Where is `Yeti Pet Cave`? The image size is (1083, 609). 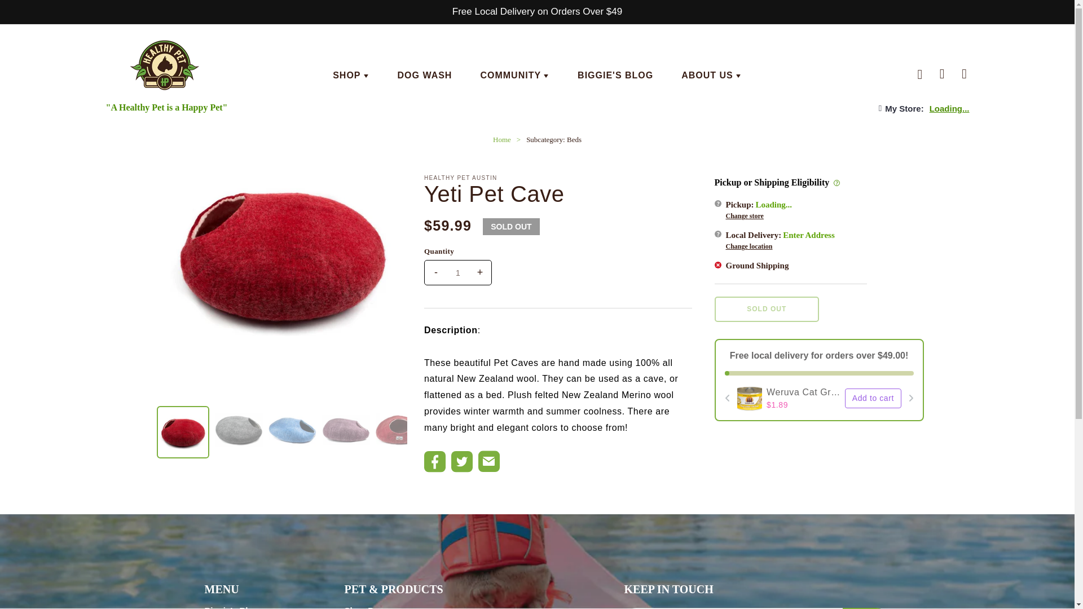
Yeti Pet Cave is located at coordinates (282, 255).